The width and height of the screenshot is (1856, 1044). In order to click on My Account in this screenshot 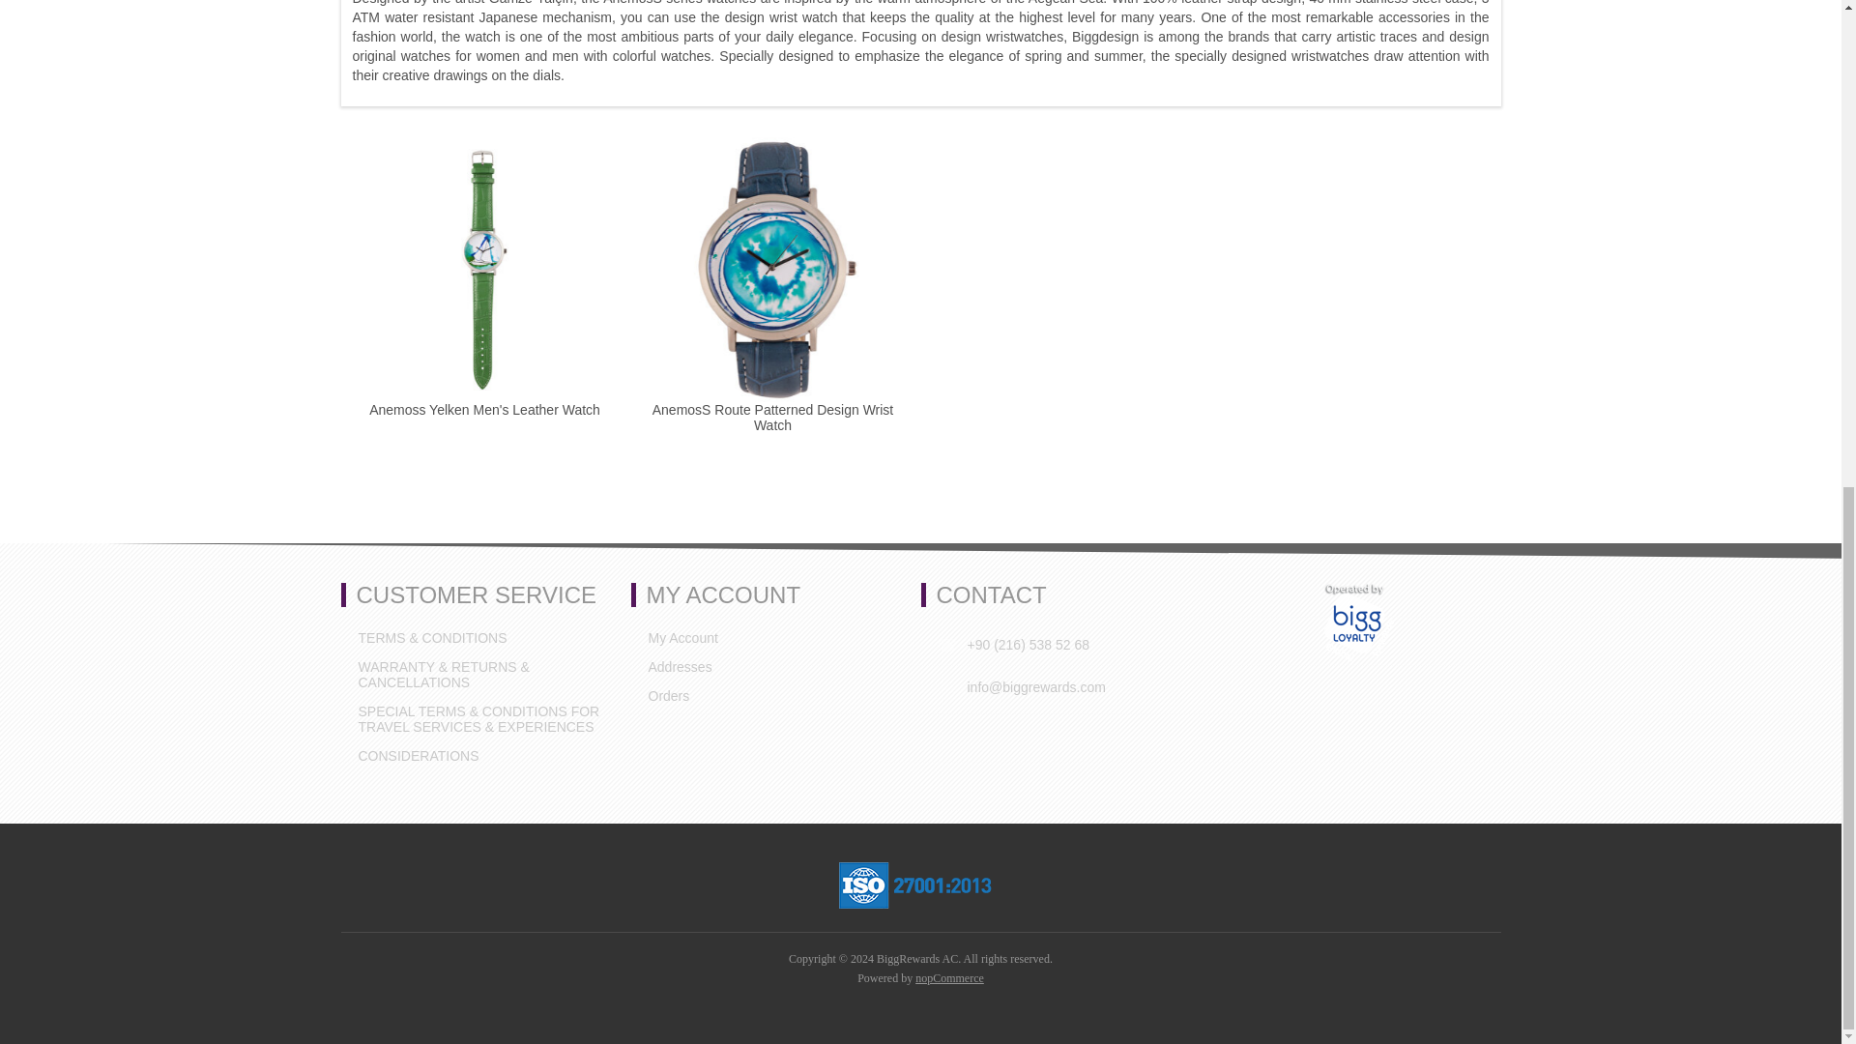, I will do `click(682, 638)`.